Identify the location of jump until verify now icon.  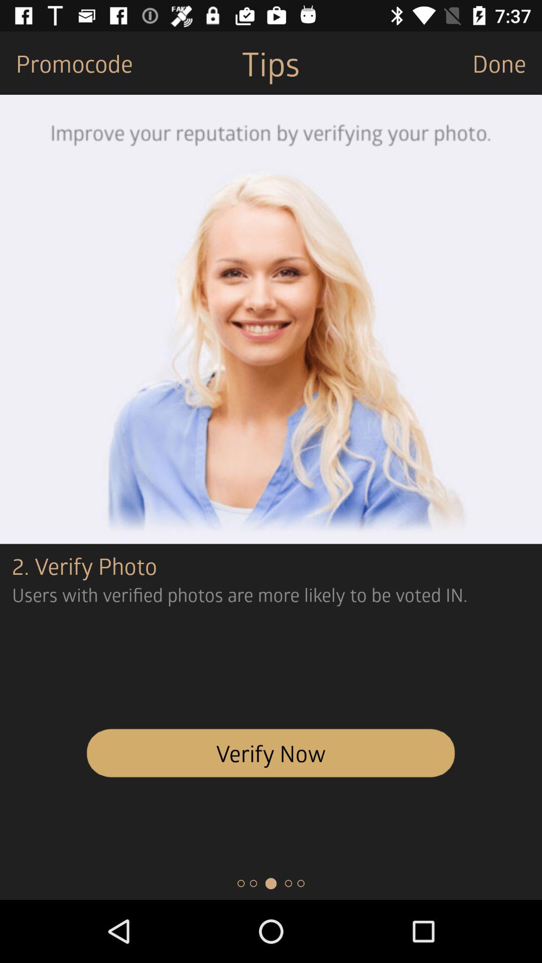
(271, 753).